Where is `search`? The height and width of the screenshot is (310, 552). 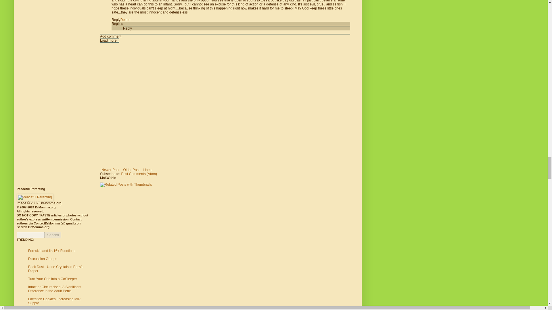 search is located at coordinates (53, 235).